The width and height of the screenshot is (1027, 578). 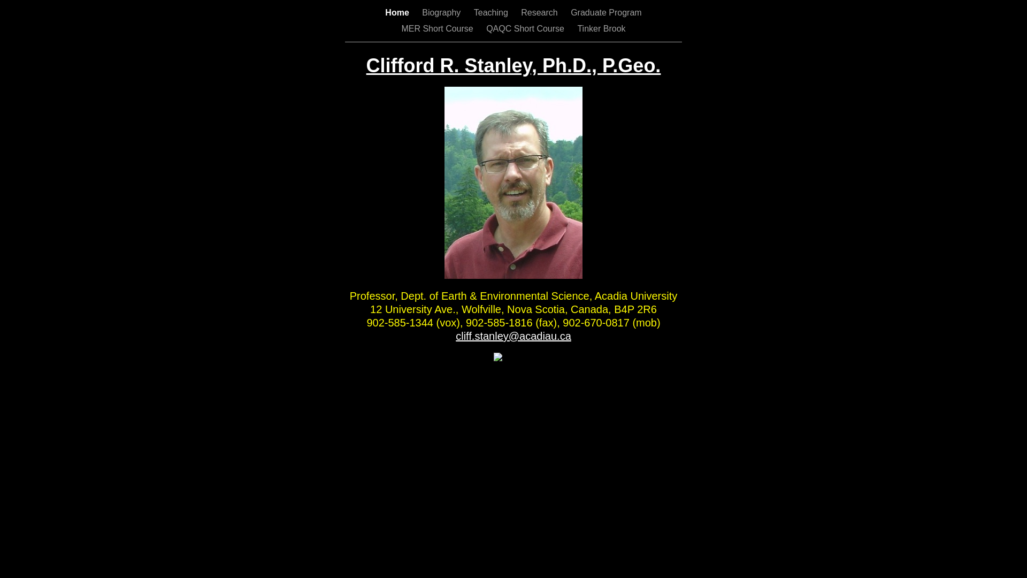 What do you see at coordinates (398, 13) in the screenshot?
I see `Home` at bounding box center [398, 13].